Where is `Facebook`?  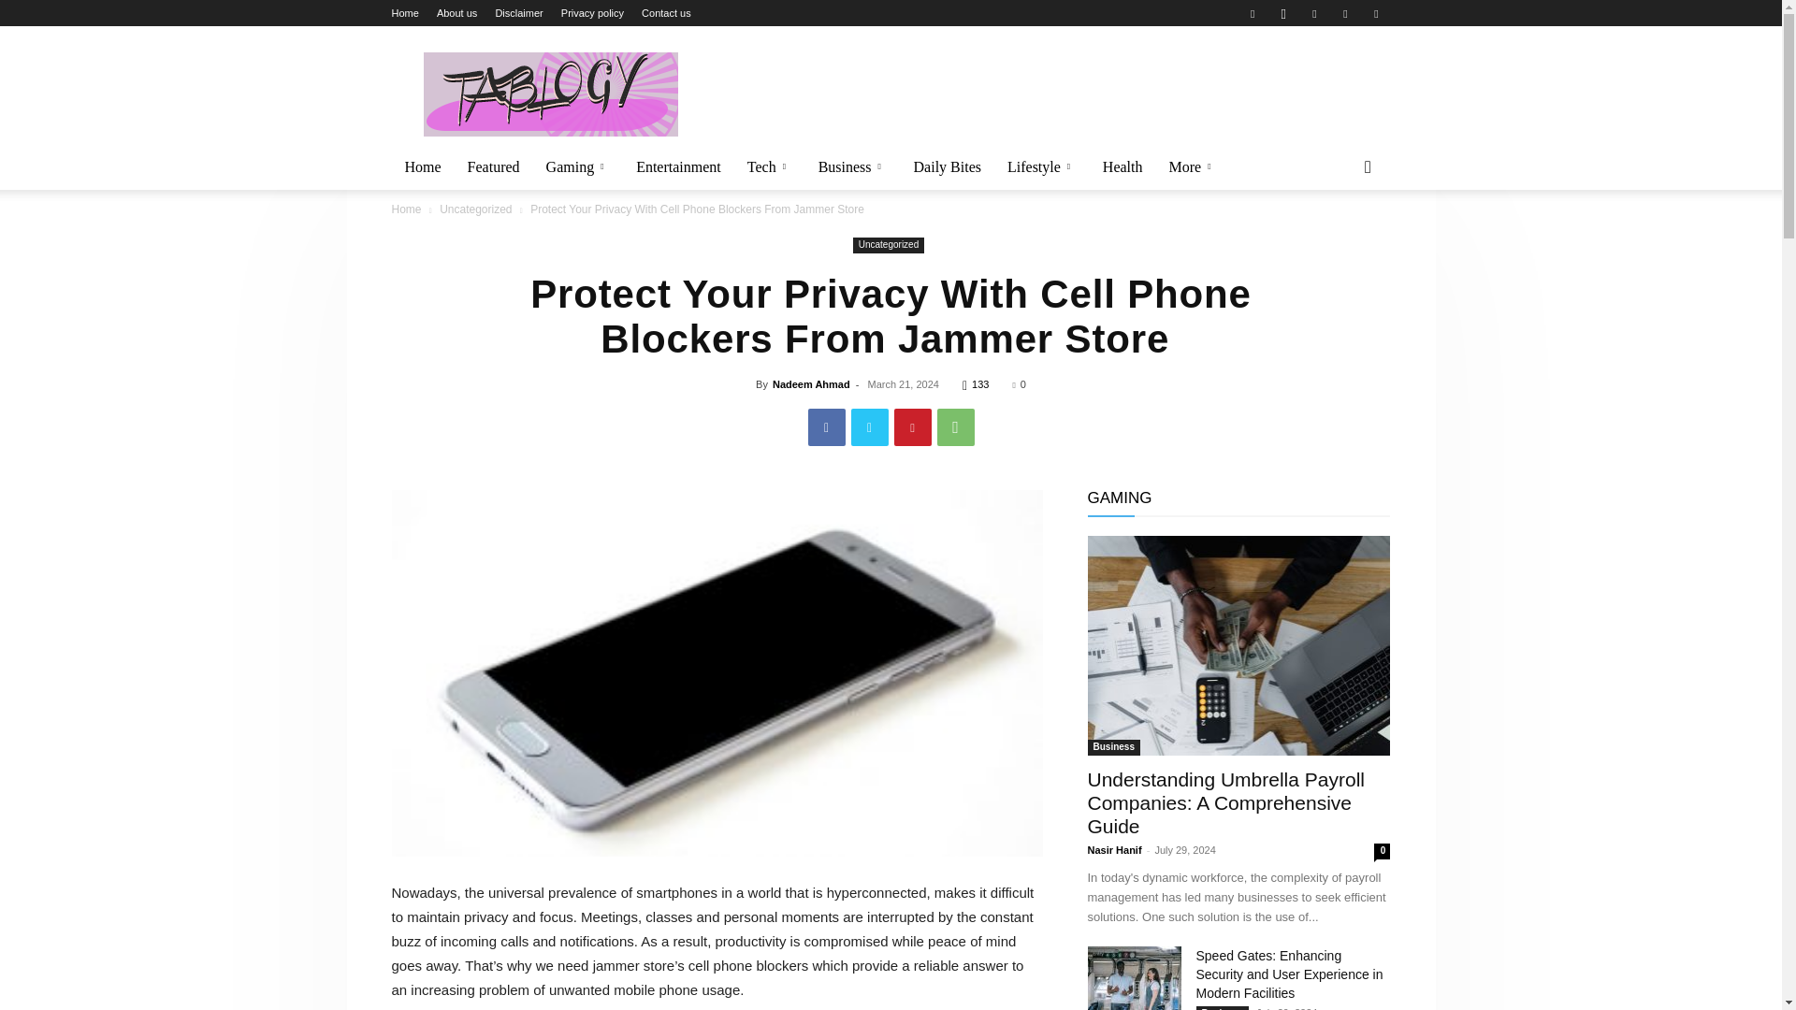
Facebook is located at coordinates (1252, 13).